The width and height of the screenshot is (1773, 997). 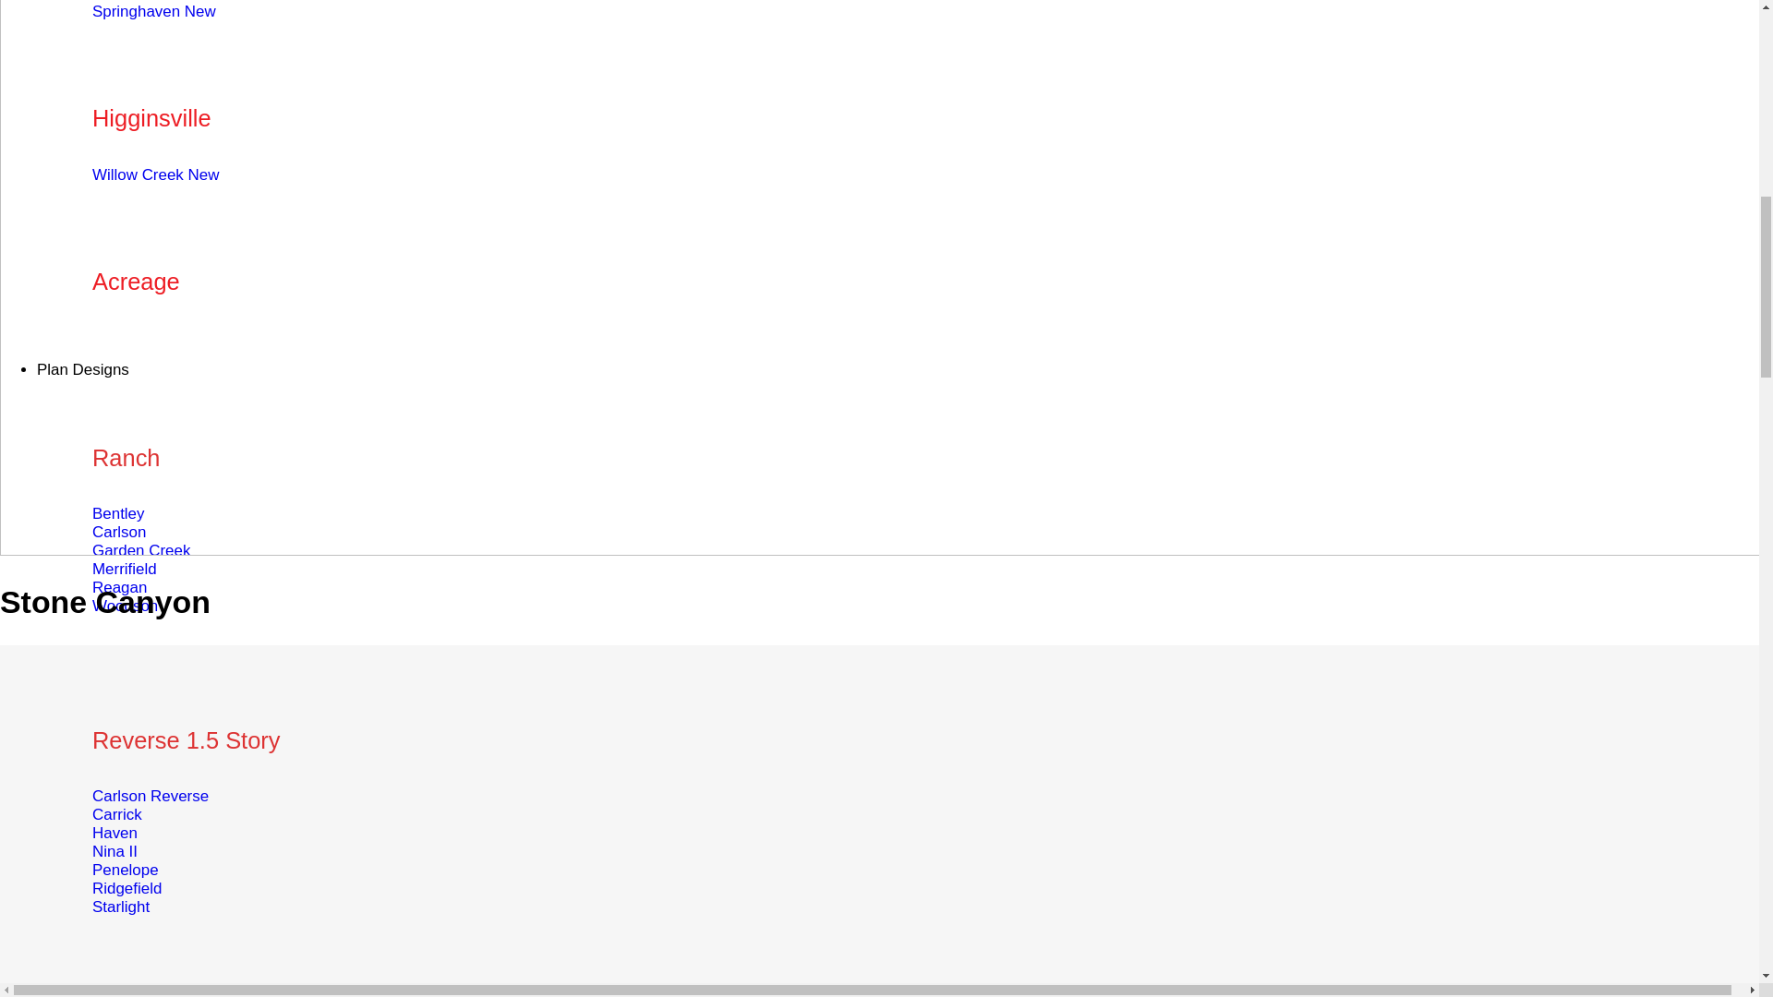 I want to click on Carlson Reverse, so click(x=150, y=796).